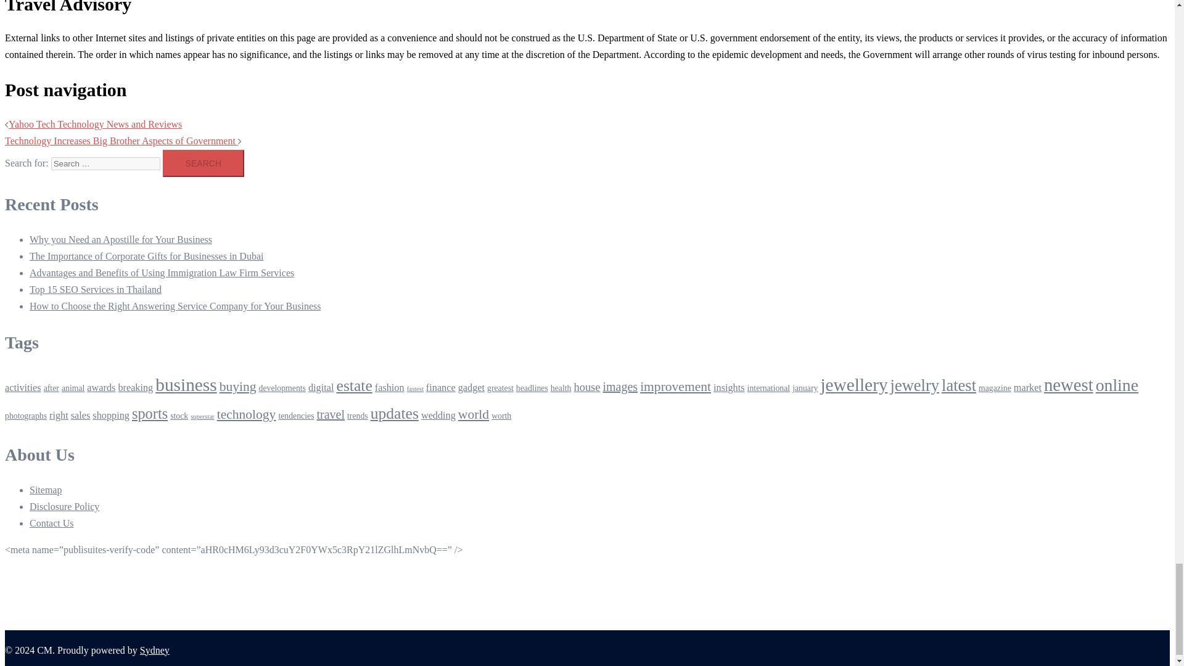 This screenshot has width=1184, height=666. I want to click on business, so click(186, 385).